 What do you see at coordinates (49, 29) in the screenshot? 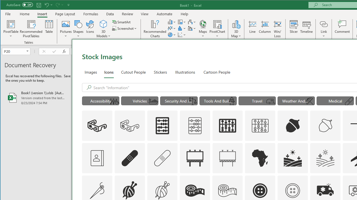
I see `Table` at bounding box center [49, 29].